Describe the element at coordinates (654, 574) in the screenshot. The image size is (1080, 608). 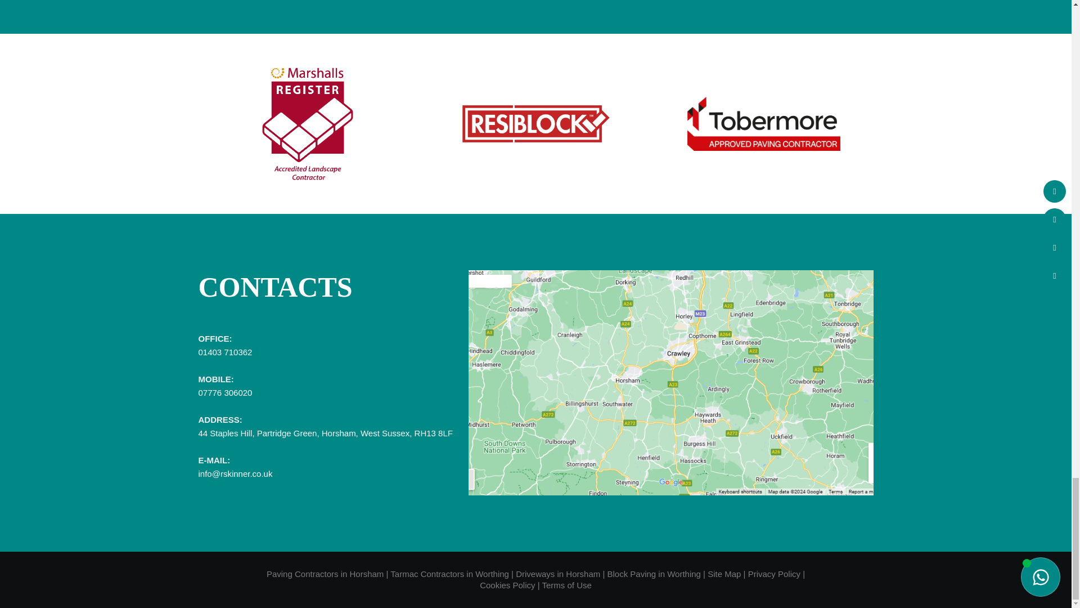
I see `Block Paving in Worthing` at that location.